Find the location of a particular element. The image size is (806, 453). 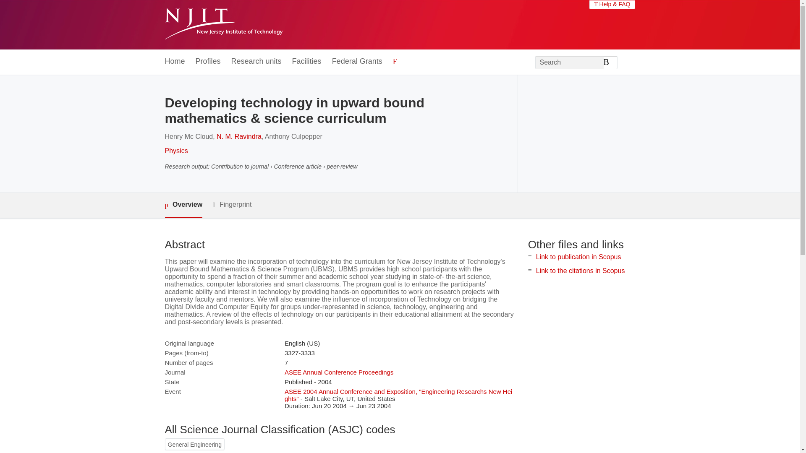

Research units is located at coordinates (256, 62).